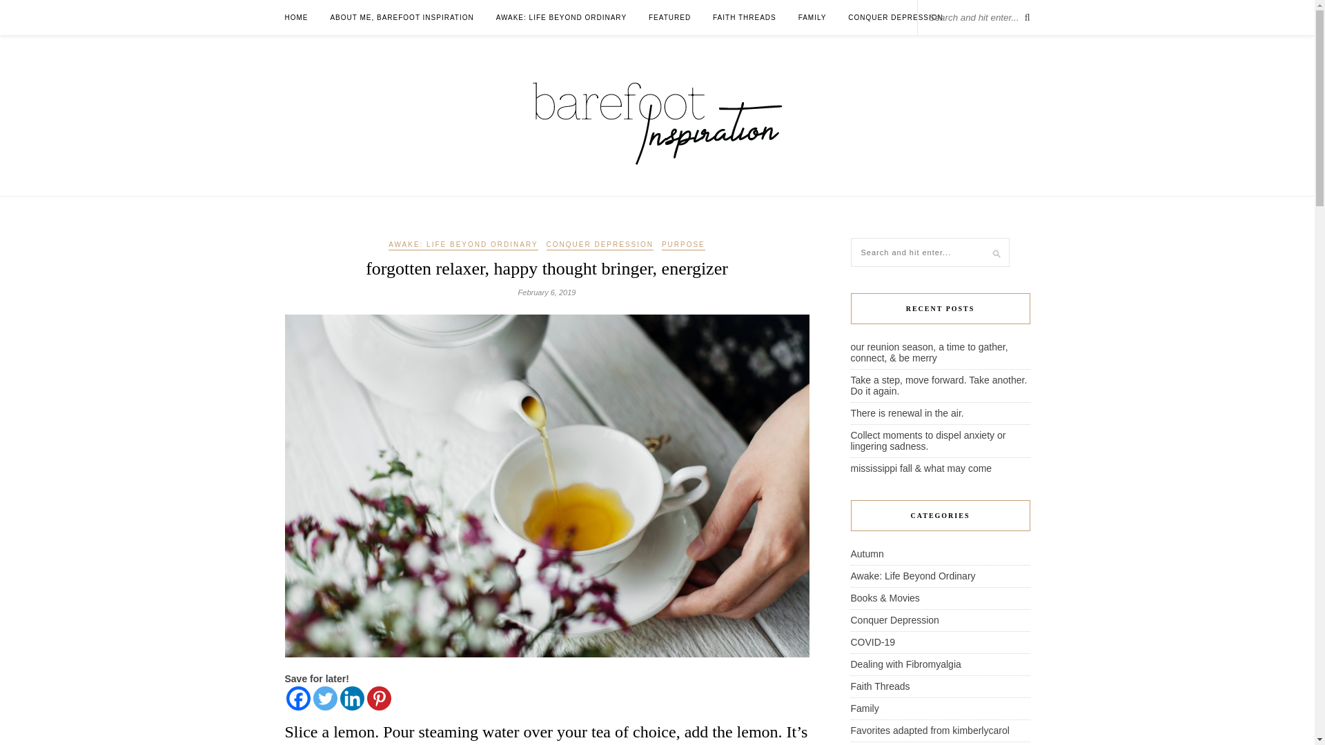 Image resolution: width=1325 pixels, height=745 pixels. I want to click on CONQUER DEPRESSION, so click(599, 245).